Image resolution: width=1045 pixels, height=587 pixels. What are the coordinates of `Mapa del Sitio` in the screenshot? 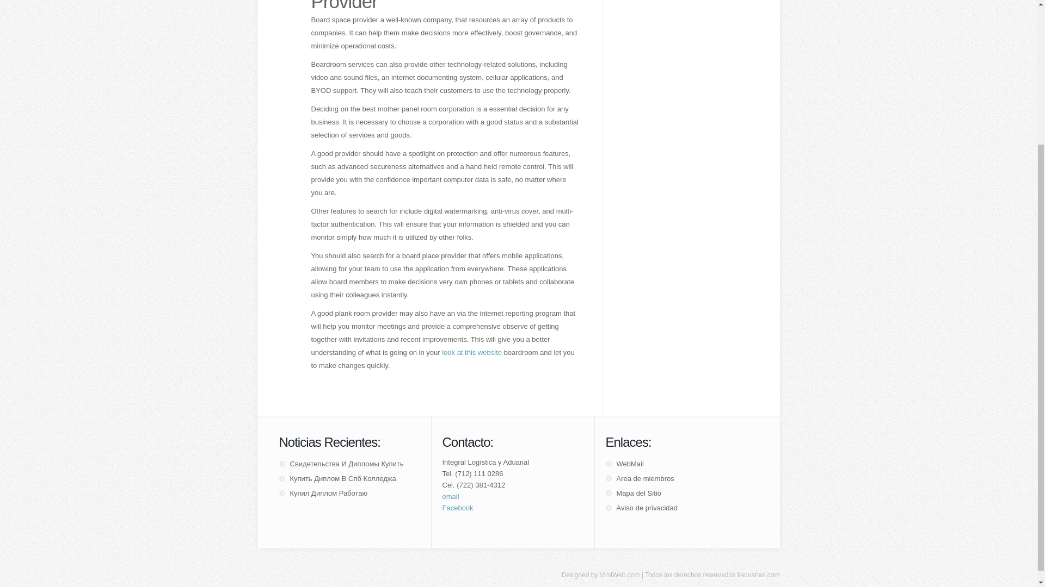 It's located at (638, 492).